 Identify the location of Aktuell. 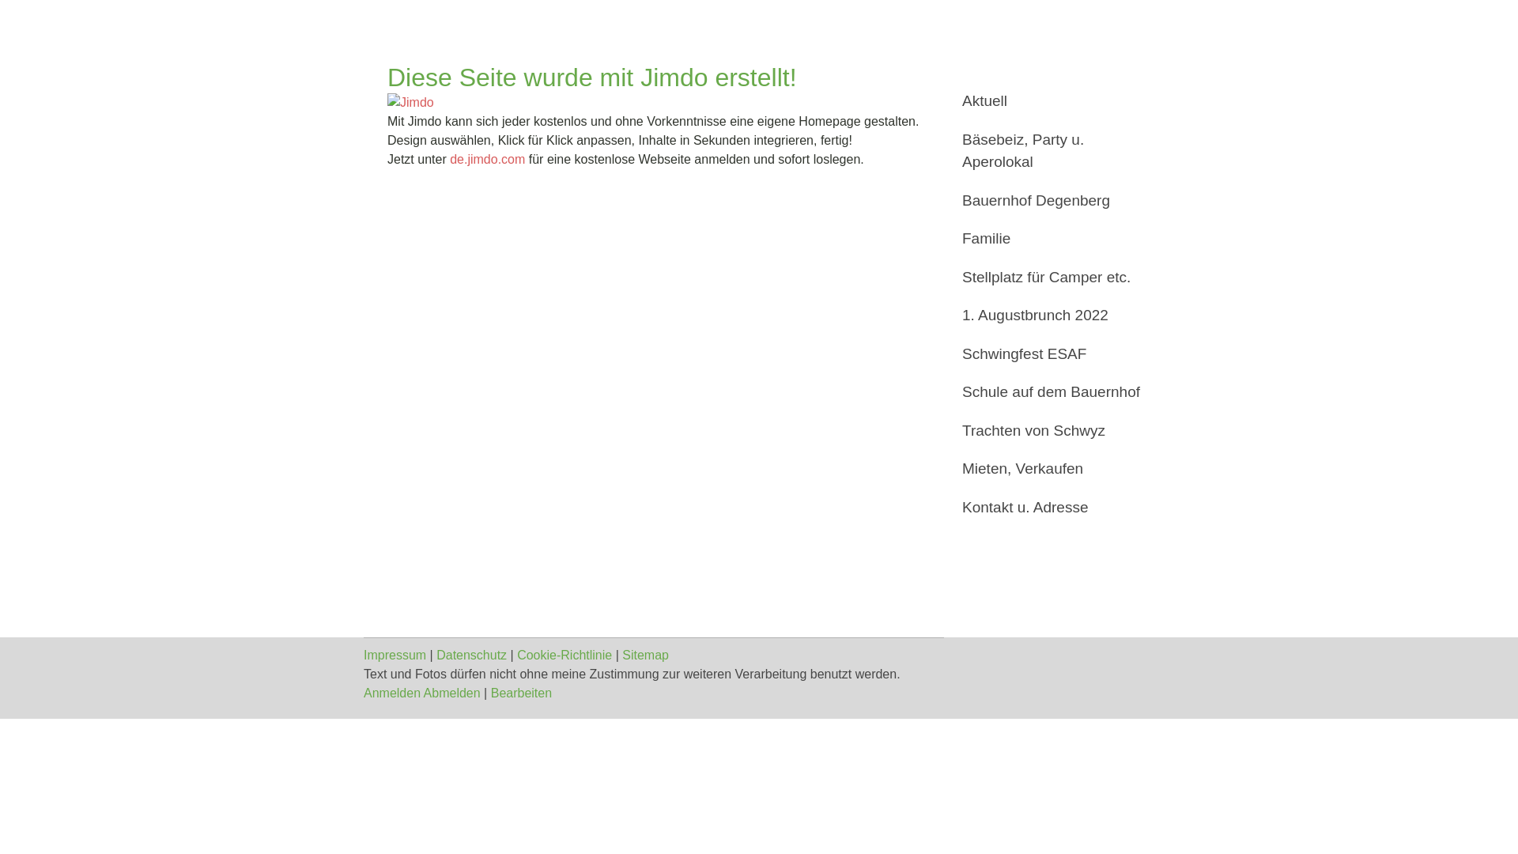
(1052, 101).